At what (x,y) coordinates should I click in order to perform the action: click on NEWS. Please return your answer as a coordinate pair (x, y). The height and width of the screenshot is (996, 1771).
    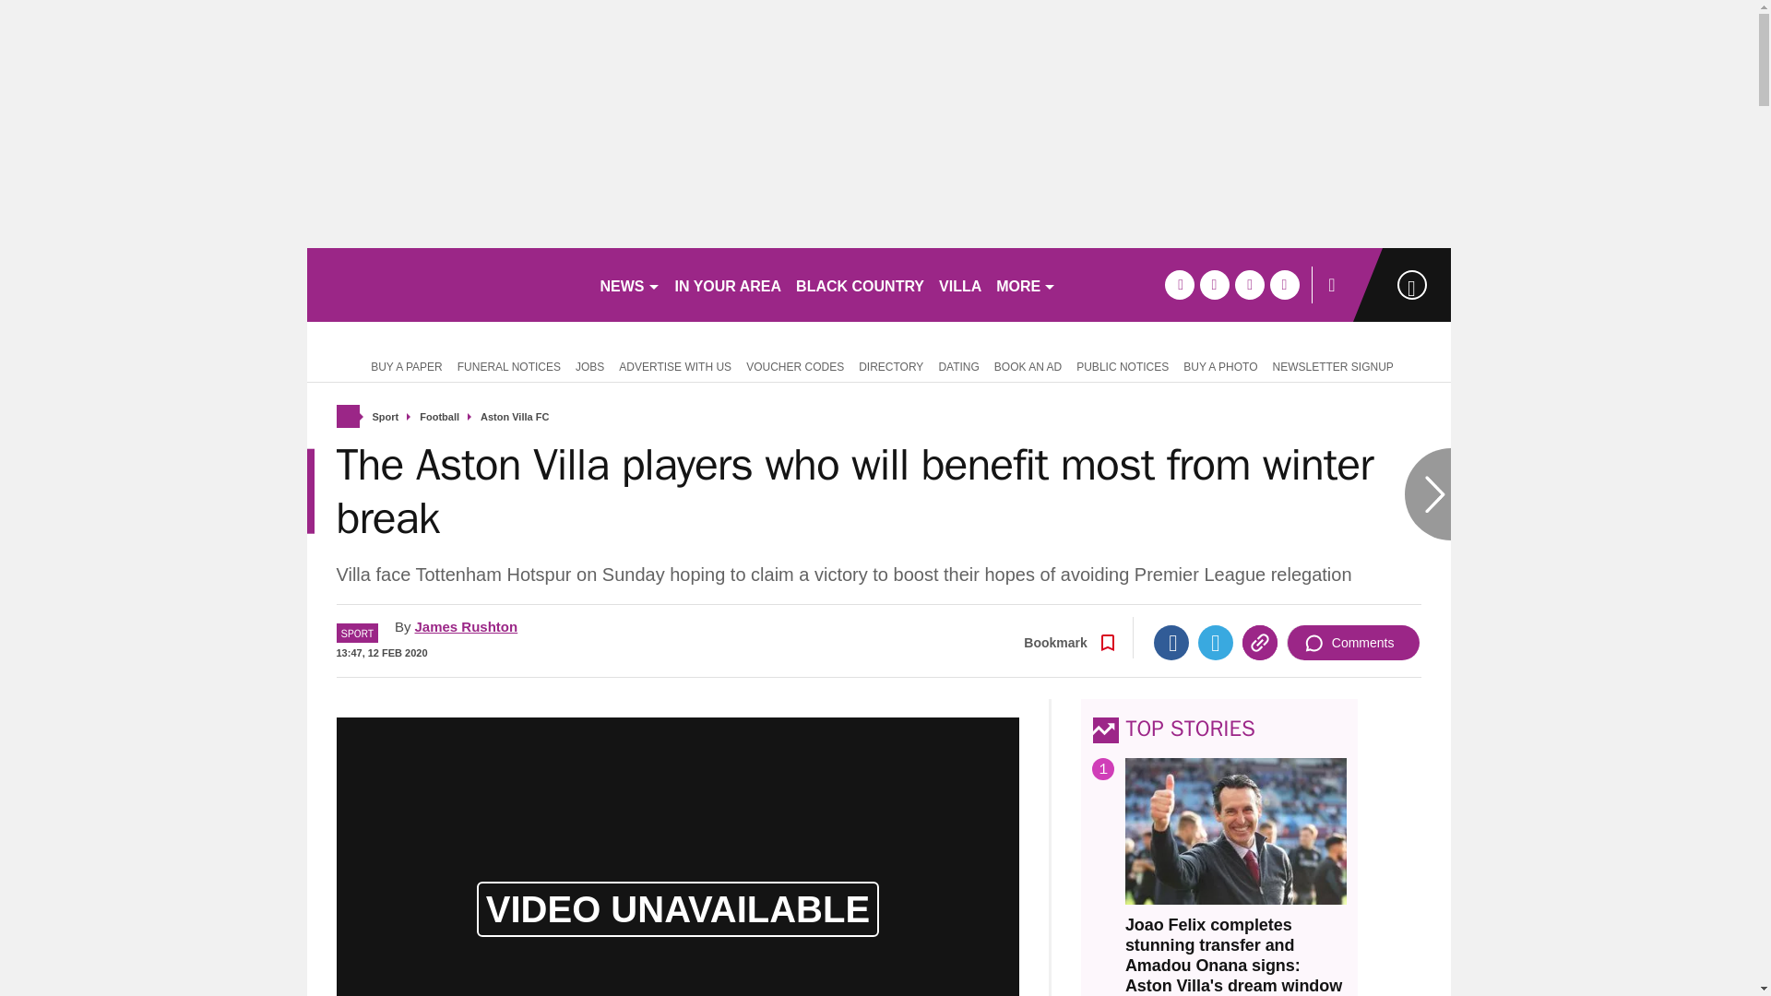
    Looking at the image, I should click on (629, 284).